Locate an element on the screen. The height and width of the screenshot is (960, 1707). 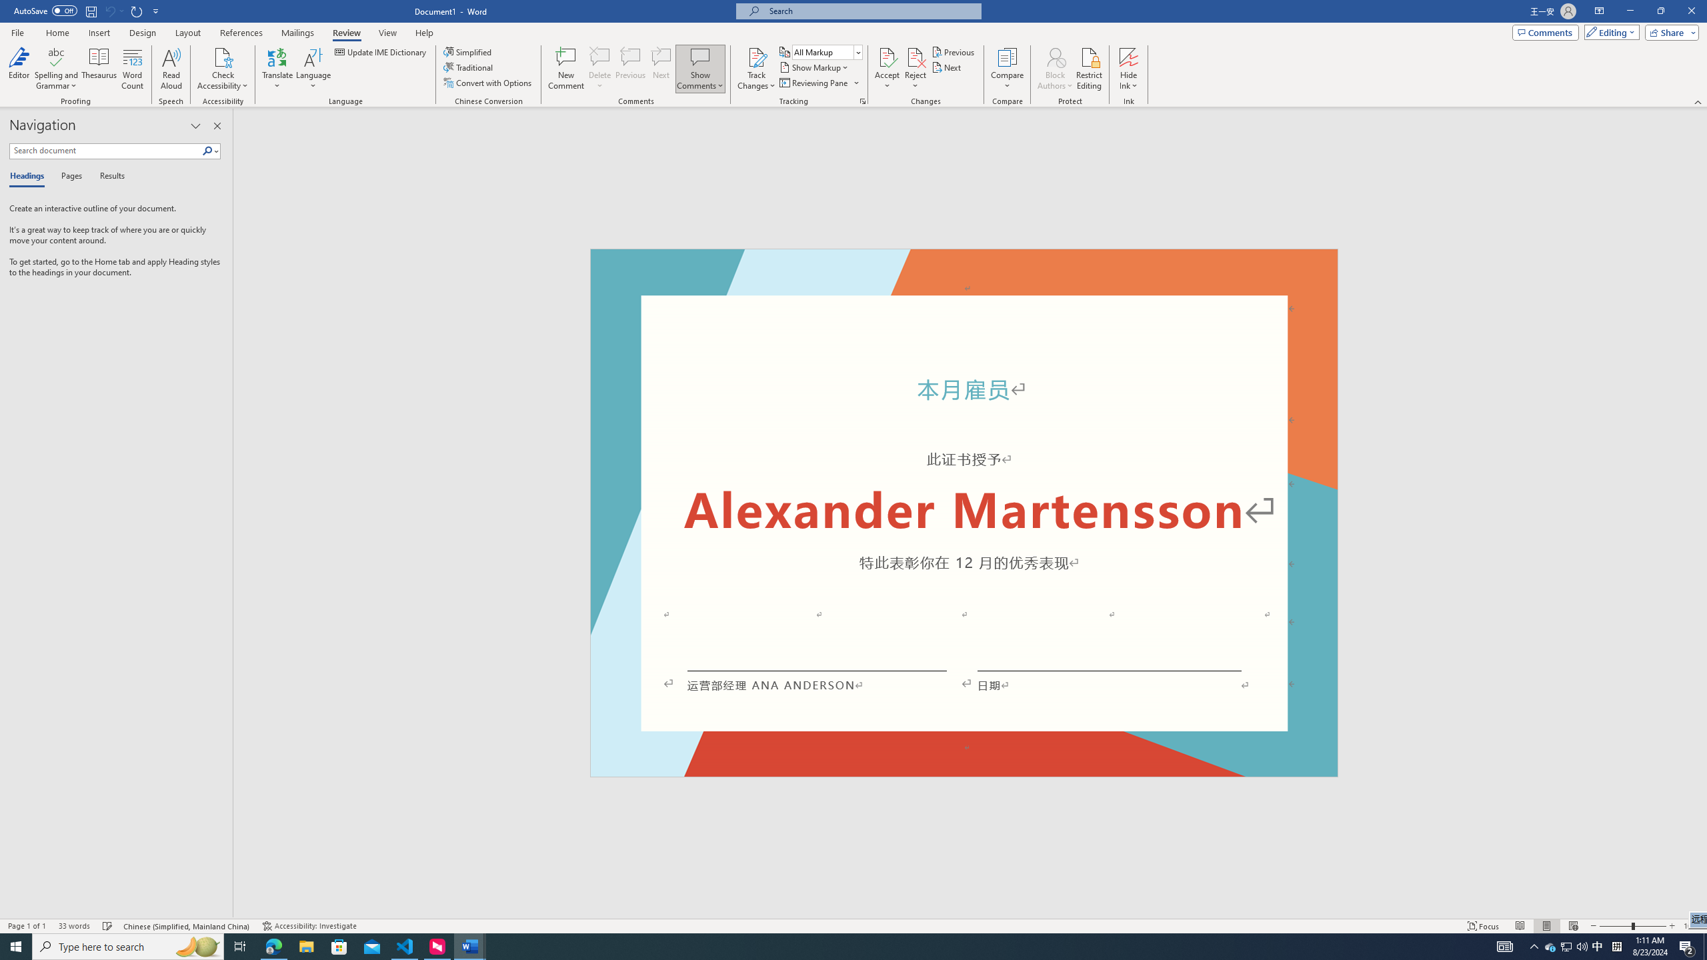
Delete is located at coordinates (600, 69).